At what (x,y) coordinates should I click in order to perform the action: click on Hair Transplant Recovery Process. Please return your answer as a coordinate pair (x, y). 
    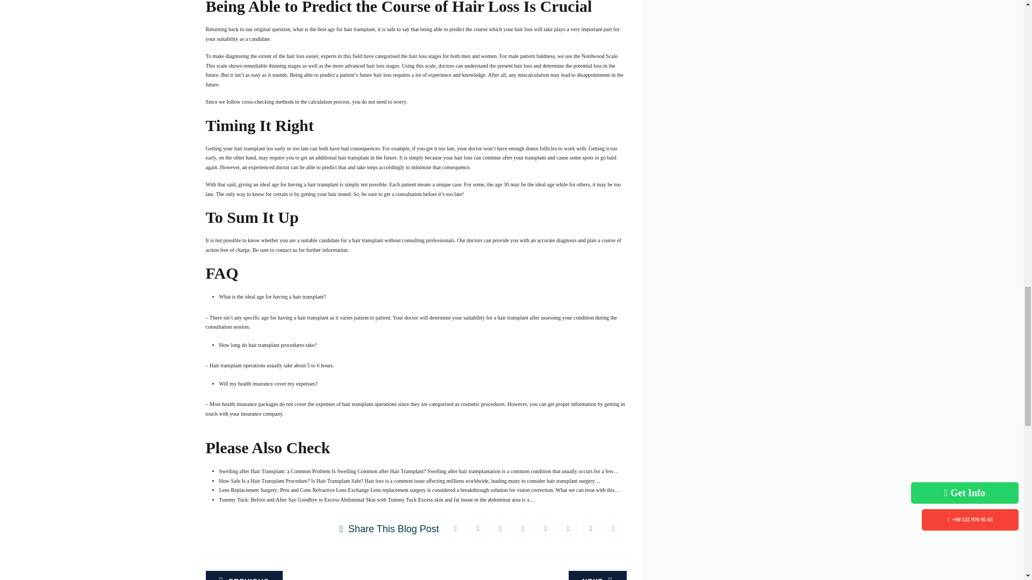
    Looking at the image, I should click on (243, 575).